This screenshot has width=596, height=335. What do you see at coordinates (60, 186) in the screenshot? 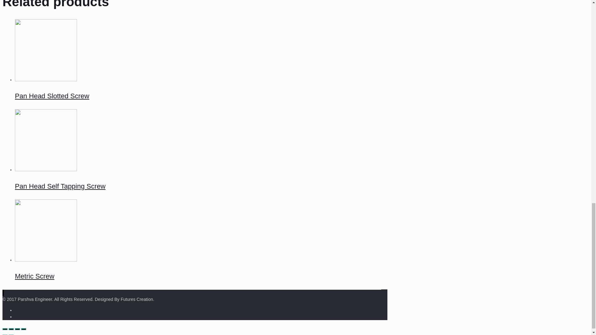
I see `Pan Head Self Tapping Screw` at bounding box center [60, 186].